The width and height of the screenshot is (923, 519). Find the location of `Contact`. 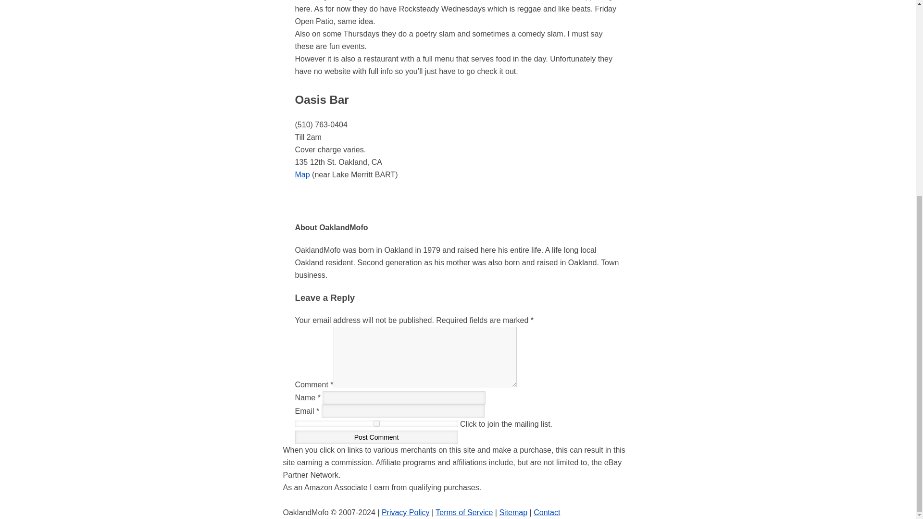

Contact is located at coordinates (547, 512).